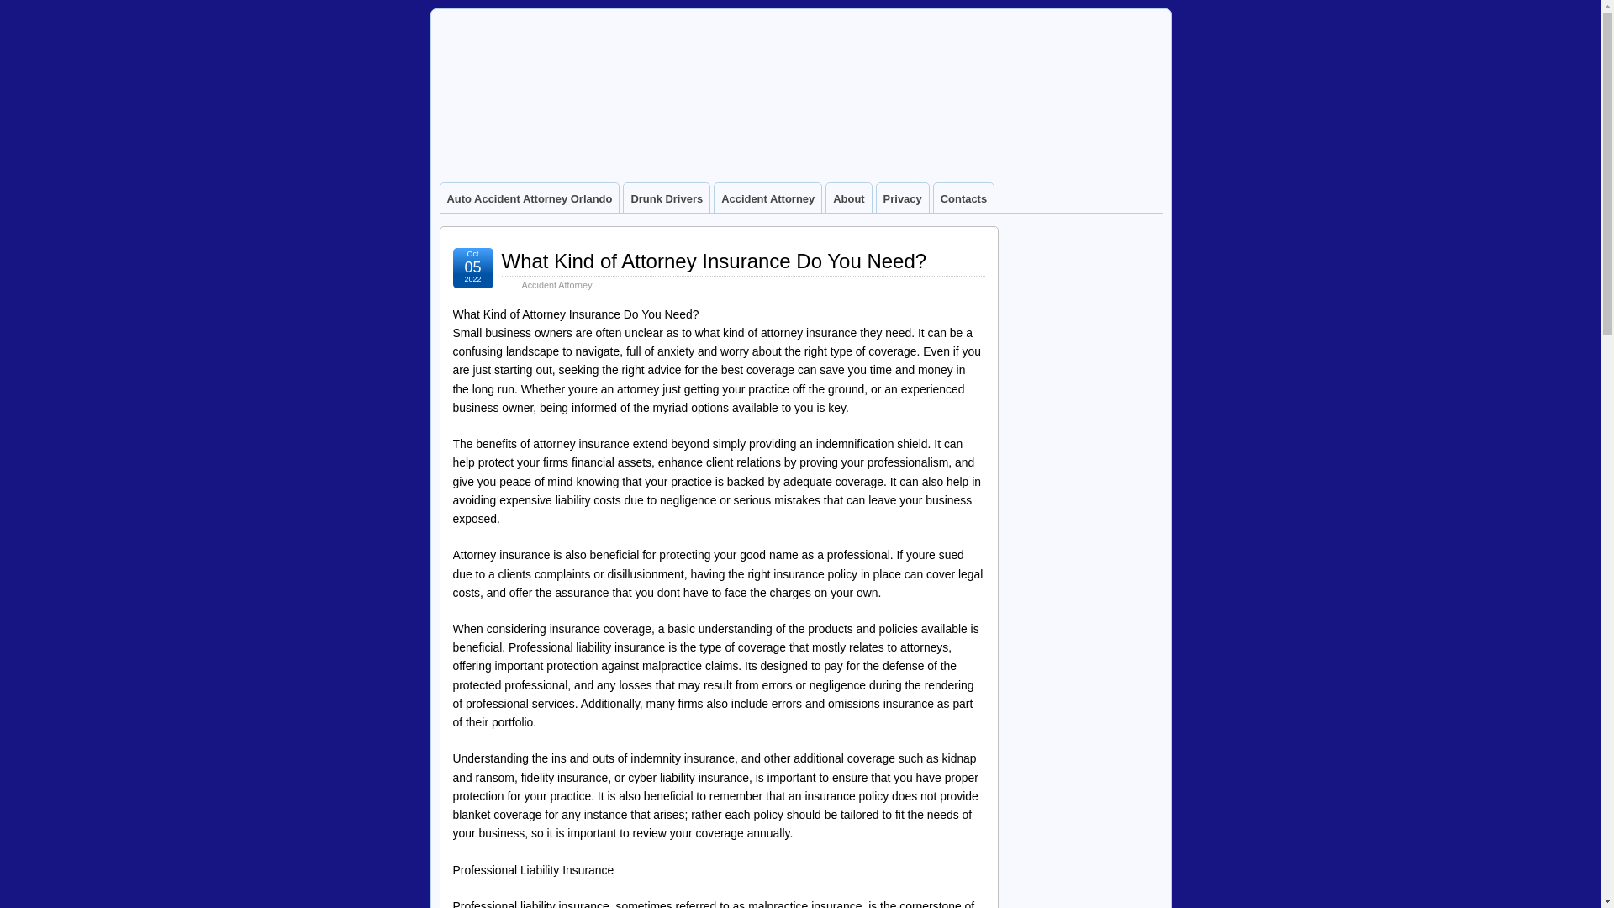 This screenshot has height=908, width=1614. I want to click on What Kind of Attorney Insurance Do You Need?, so click(713, 261).